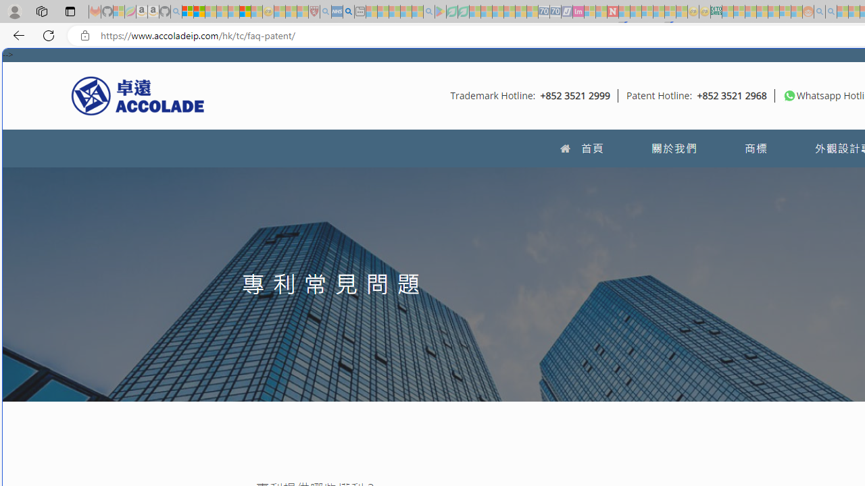  Describe the element at coordinates (428, 12) in the screenshot. I see `google - Search - Sleeping` at that location.